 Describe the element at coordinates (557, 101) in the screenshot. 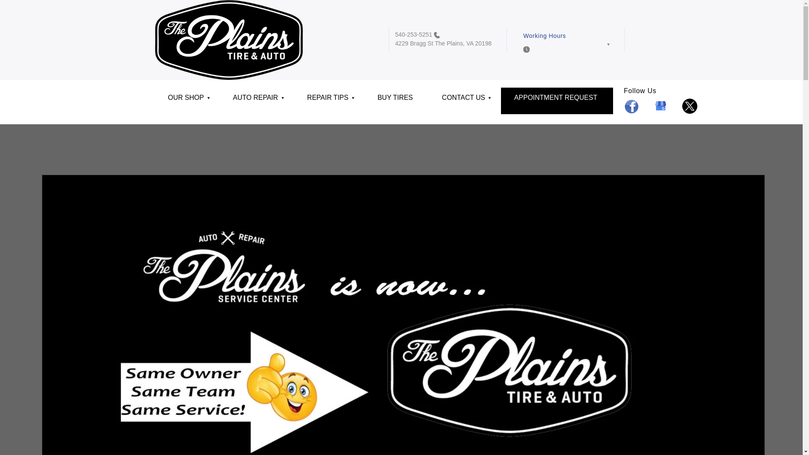

I see `APPOINTMENT REQUEST` at that location.